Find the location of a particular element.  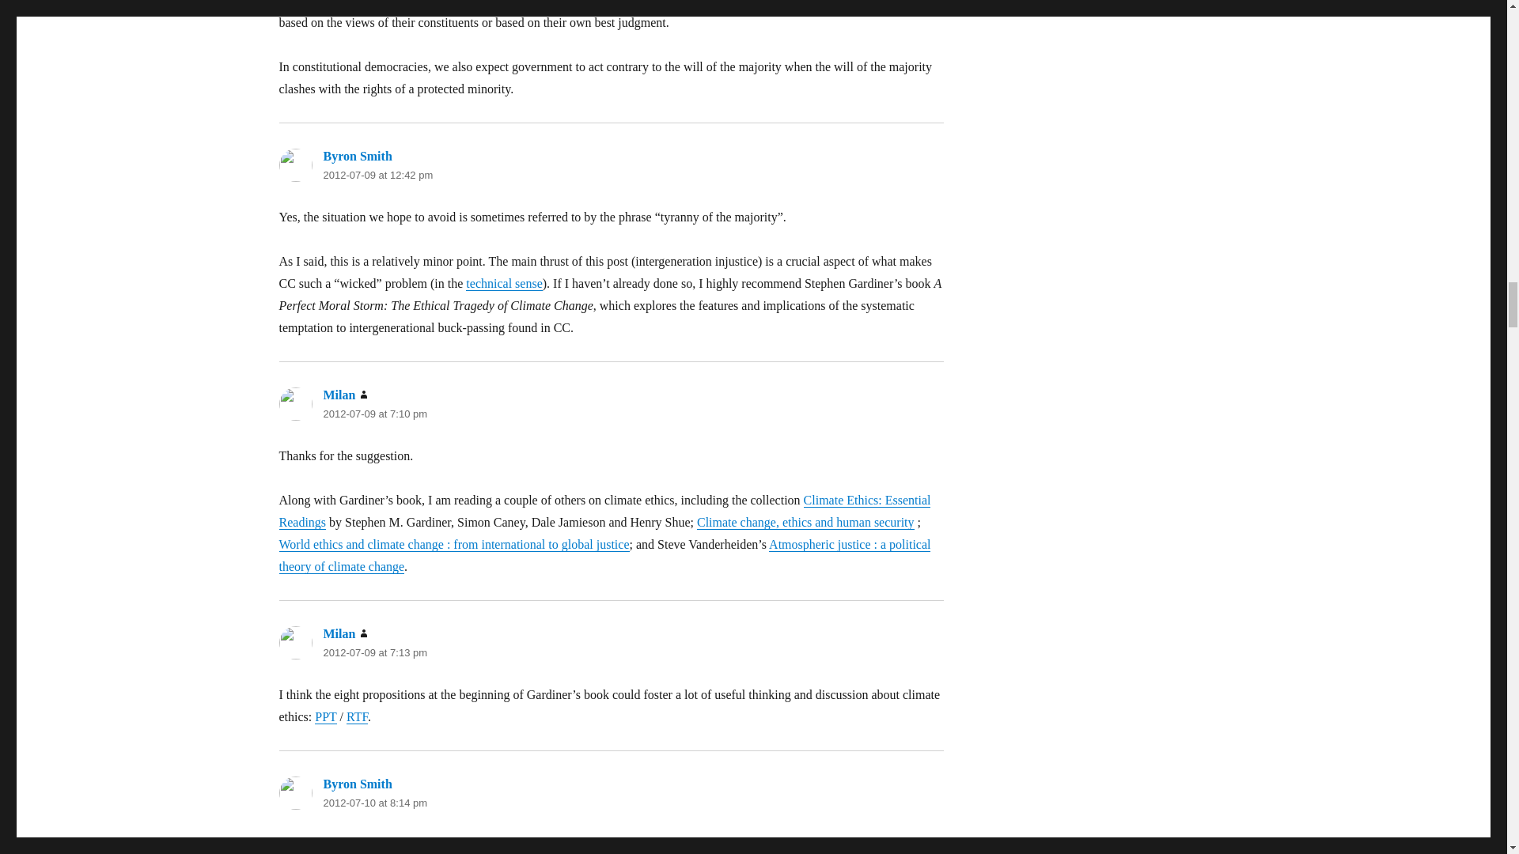

Milan is located at coordinates (339, 395).